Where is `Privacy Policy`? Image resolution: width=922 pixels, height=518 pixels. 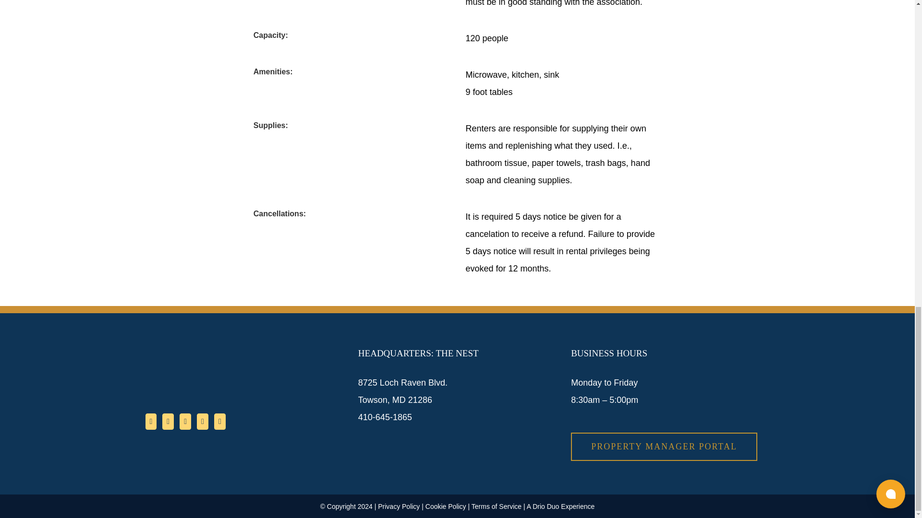
Privacy Policy is located at coordinates (399, 506).